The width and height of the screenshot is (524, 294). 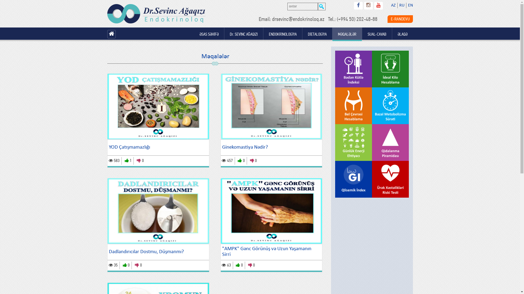 I want to click on RU, so click(x=402, y=5).